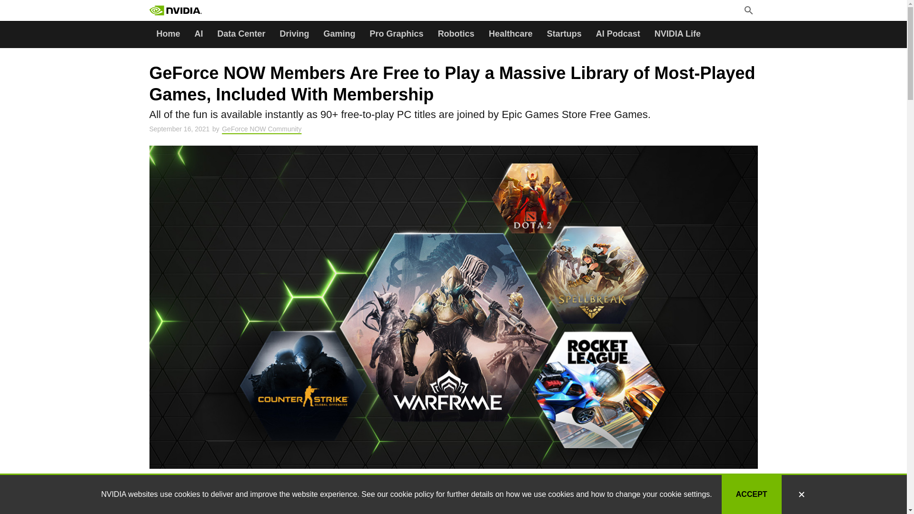  Describe the element at coordinates (456, 35) in the screenshot. I see `Robotics` at that location.